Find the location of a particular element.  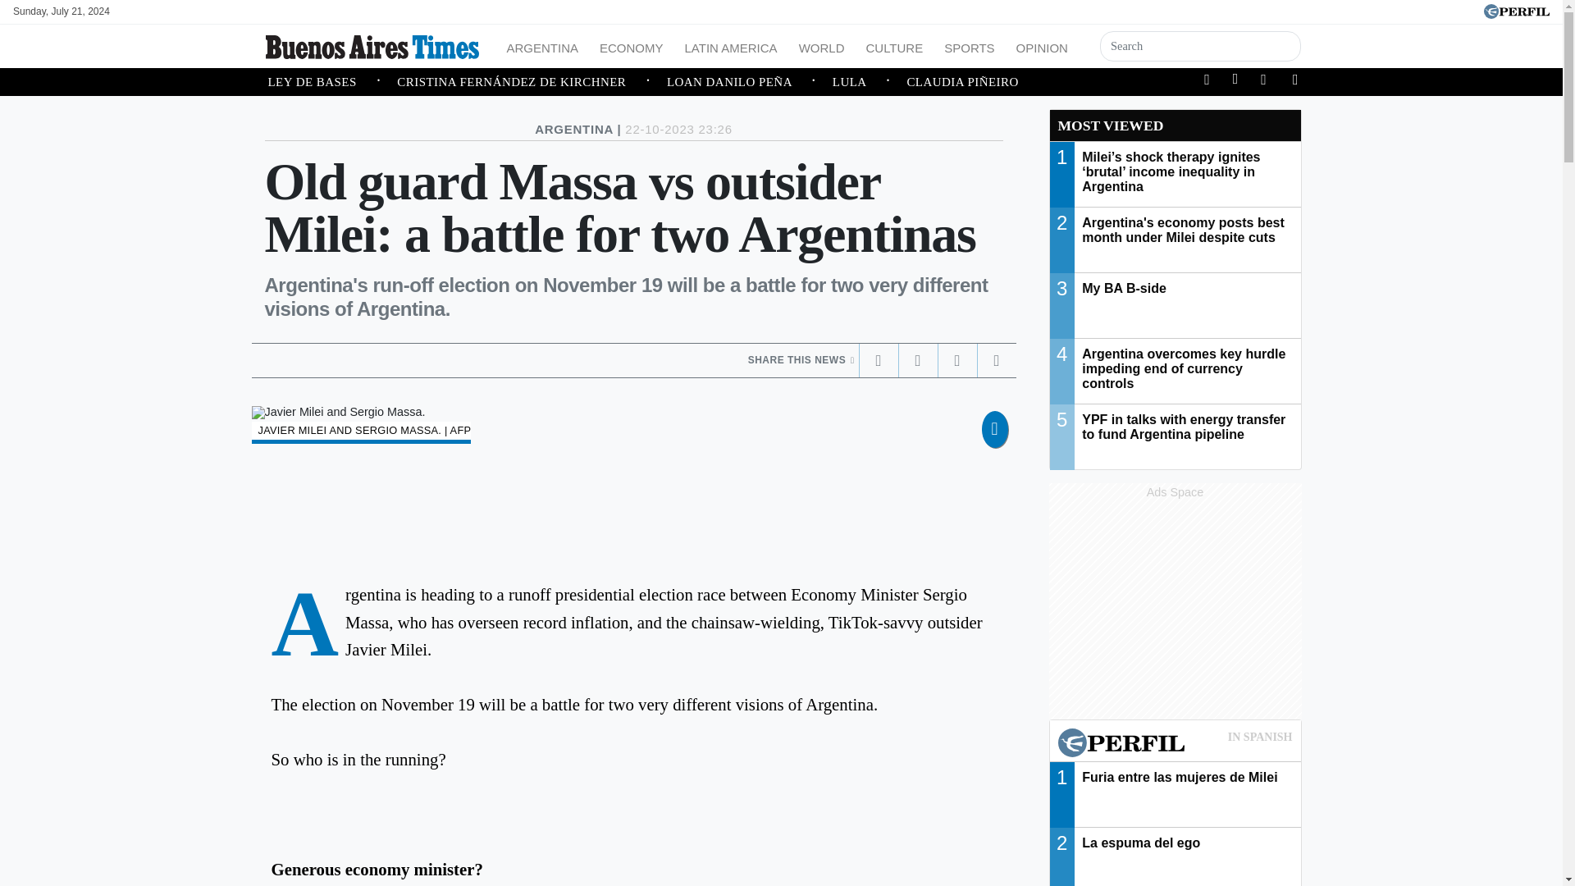

OPINION is located at coordinates (1042, 46).